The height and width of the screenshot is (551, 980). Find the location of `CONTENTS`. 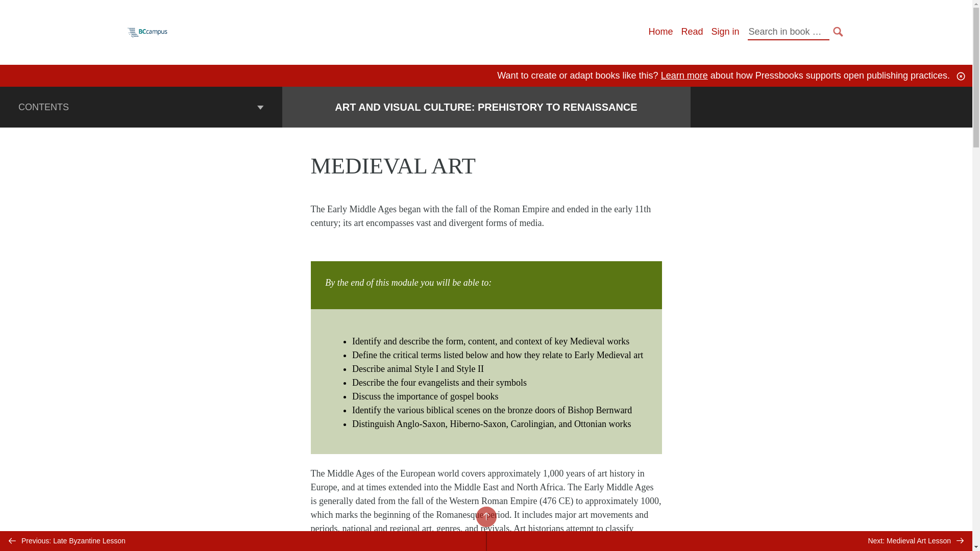

CONTENTS is located at coordinates (141, 107).